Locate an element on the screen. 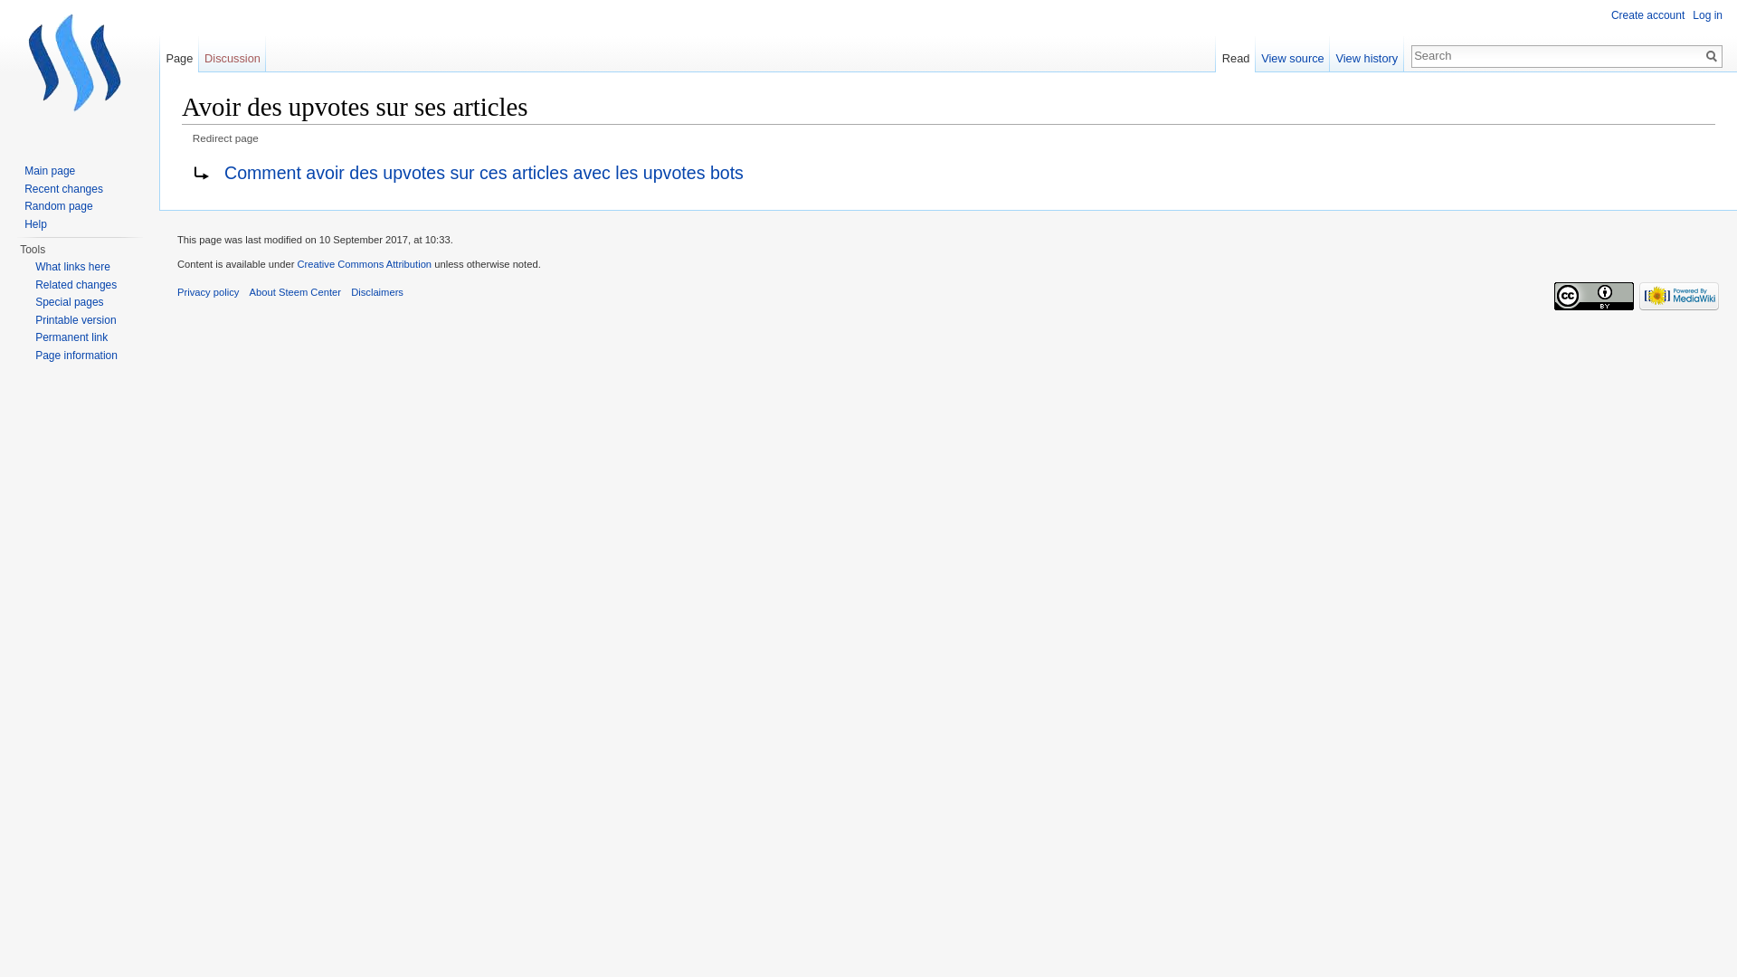  Visit the main page is located at coordinates (80, 72).